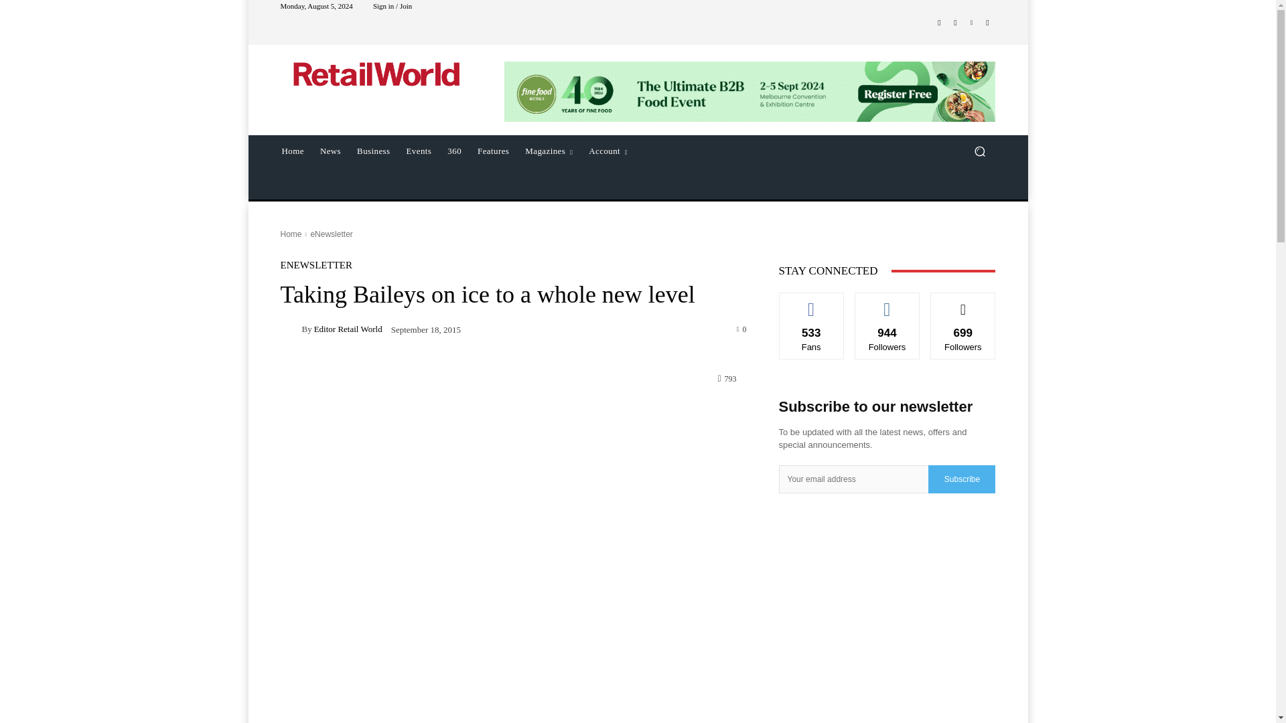 This screenshot has height=723, width=1286. What do you see at coordinates (549, 151) in the screenshot?
I see `Magazines` at bounding box center [549, 151].